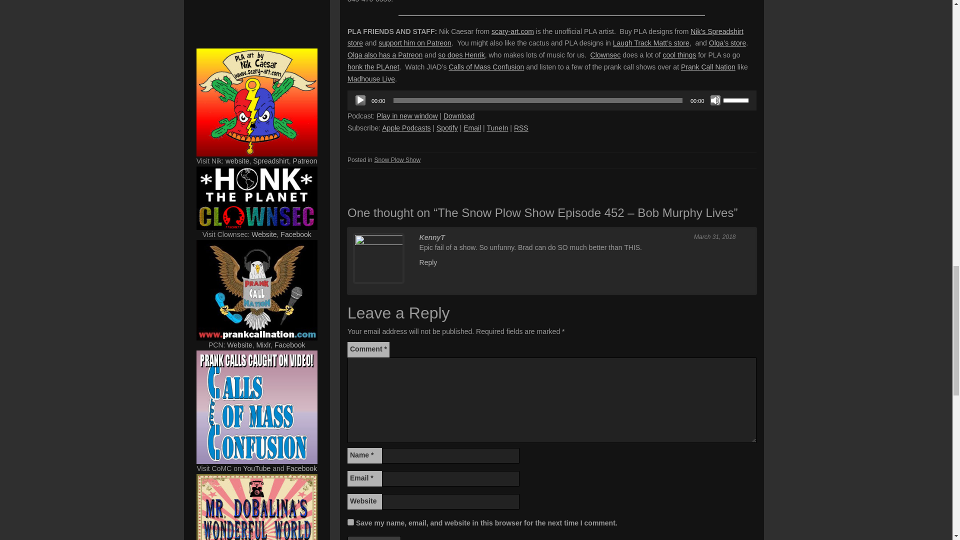 Image resolution: width=960 pixels, height=540 pixels. Describe the element at coordinates (351, 522) in the screenshot. I see `yes` at that location.